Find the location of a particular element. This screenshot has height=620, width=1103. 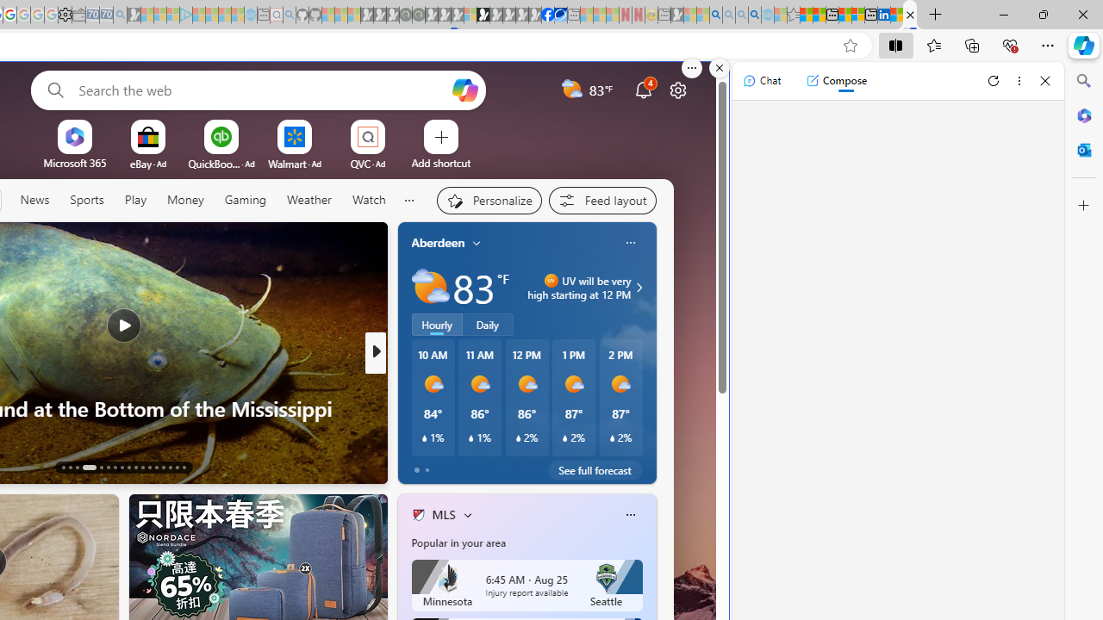

Close split screen. is located at coordinates (720, 68).